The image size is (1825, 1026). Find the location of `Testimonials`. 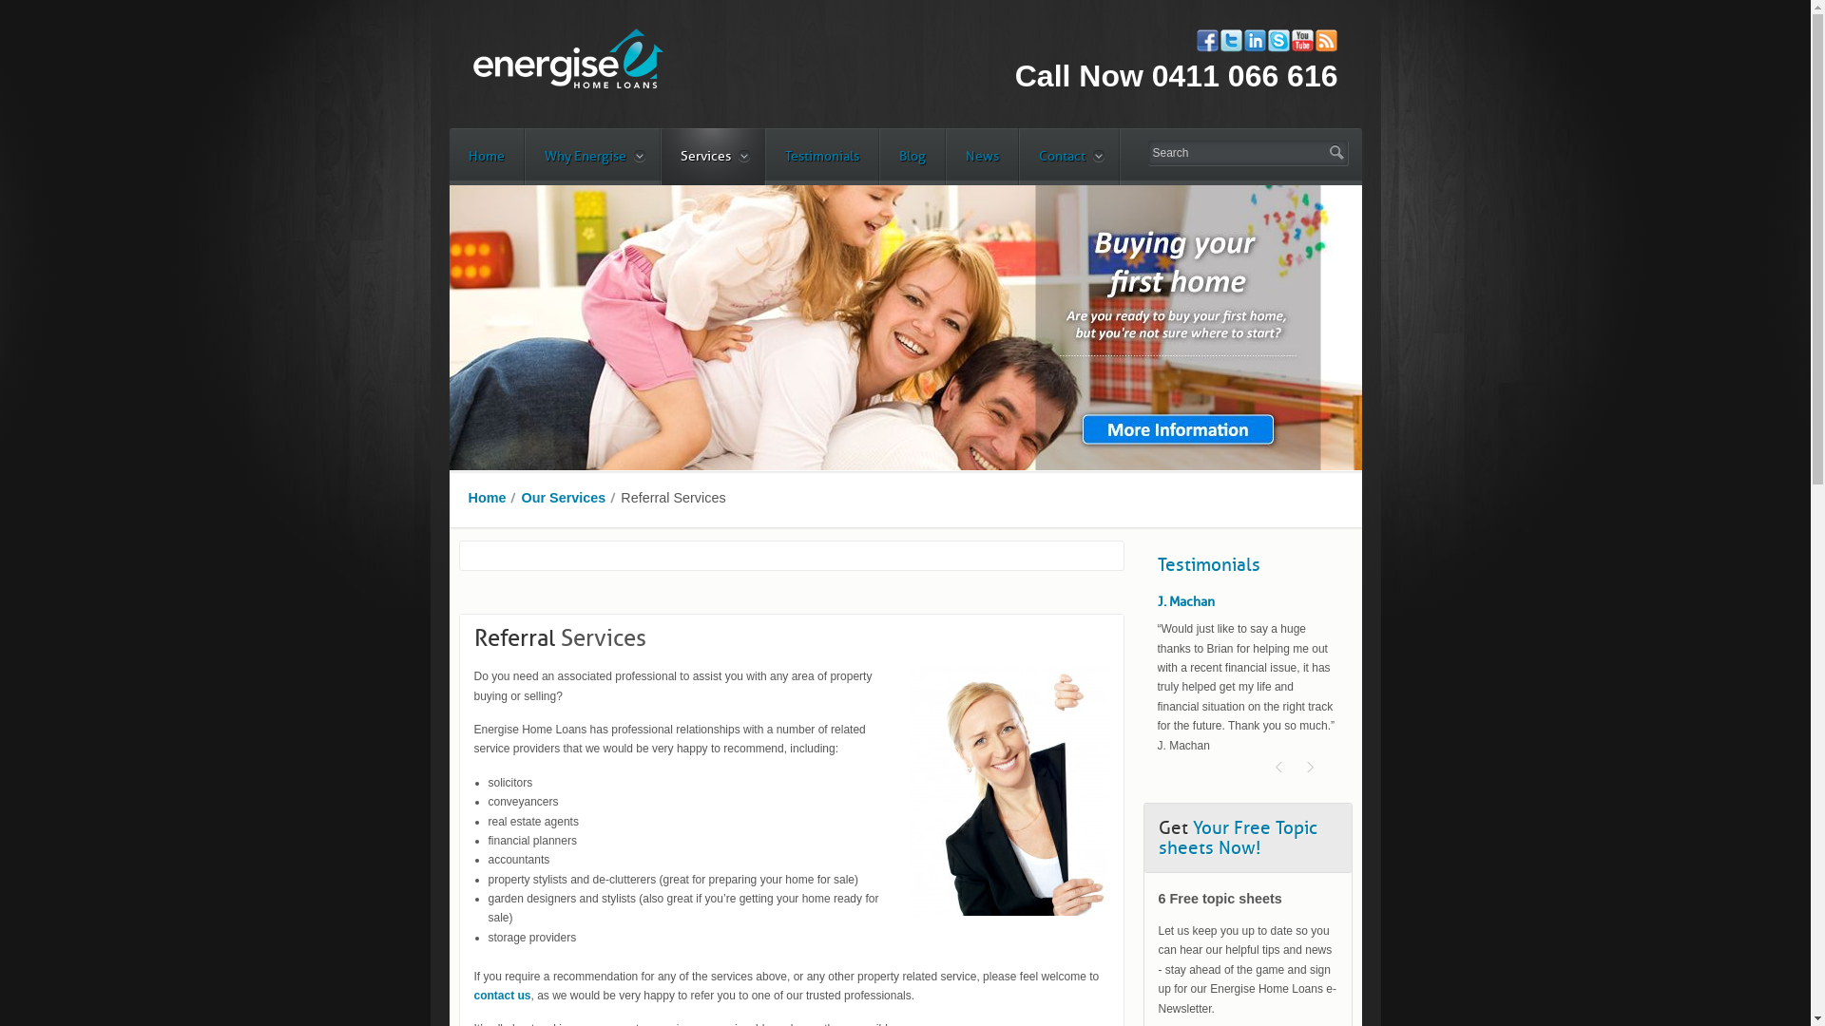

Testimonials is located at coordinates (822, 157).